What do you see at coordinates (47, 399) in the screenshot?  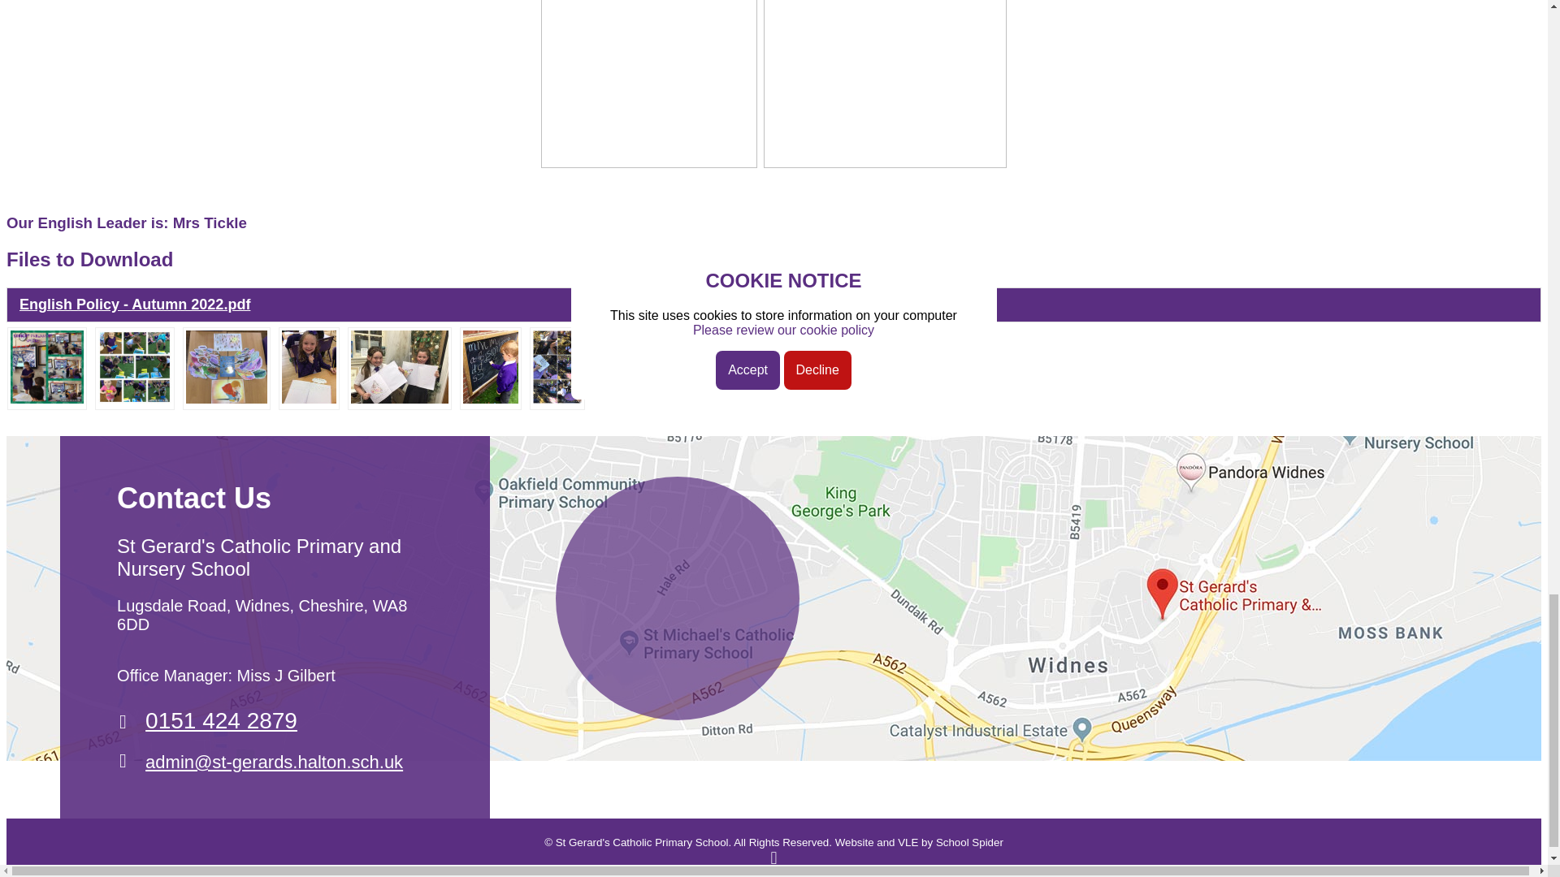 I see `3DC4EDB1-772B-4D42-97F2-0C08AF58D5CF.jpeg` at bounding box center [47, 399].